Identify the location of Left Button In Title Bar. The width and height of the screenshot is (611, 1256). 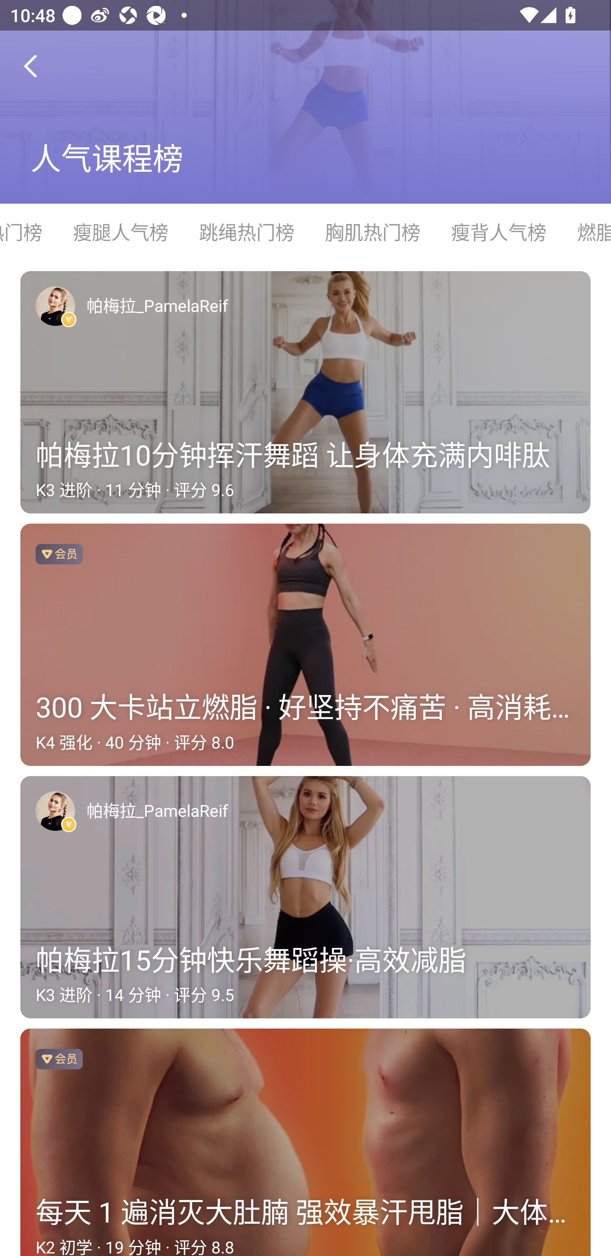
(41, 66).